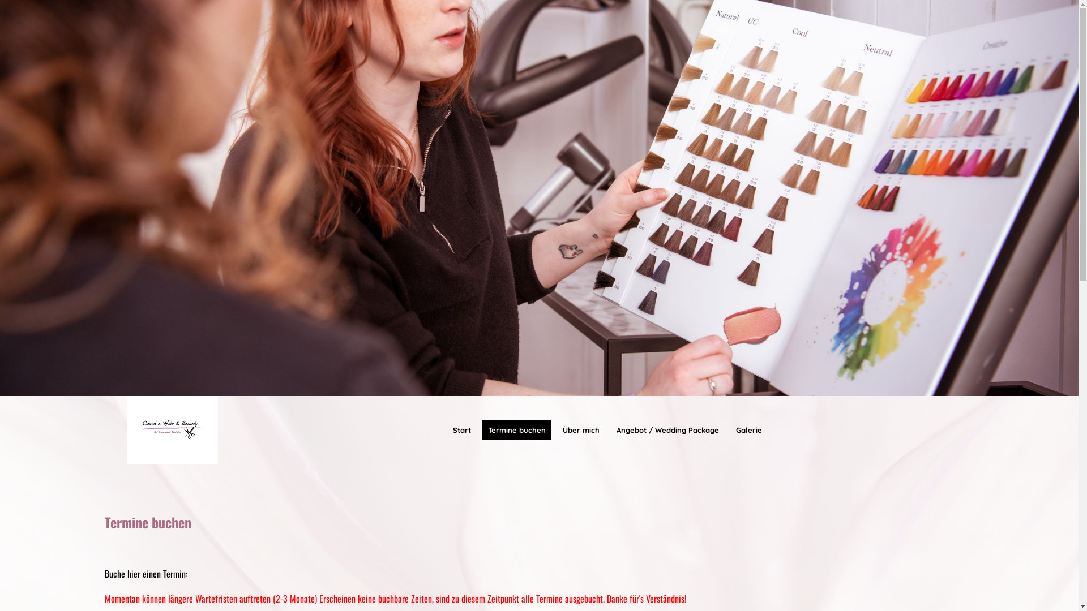 The height and width of the screenshot is (611, 1087). What do you see at coordinates (462, 430) in the screenshot?
I see `Start` at bounding box center [462, 430].